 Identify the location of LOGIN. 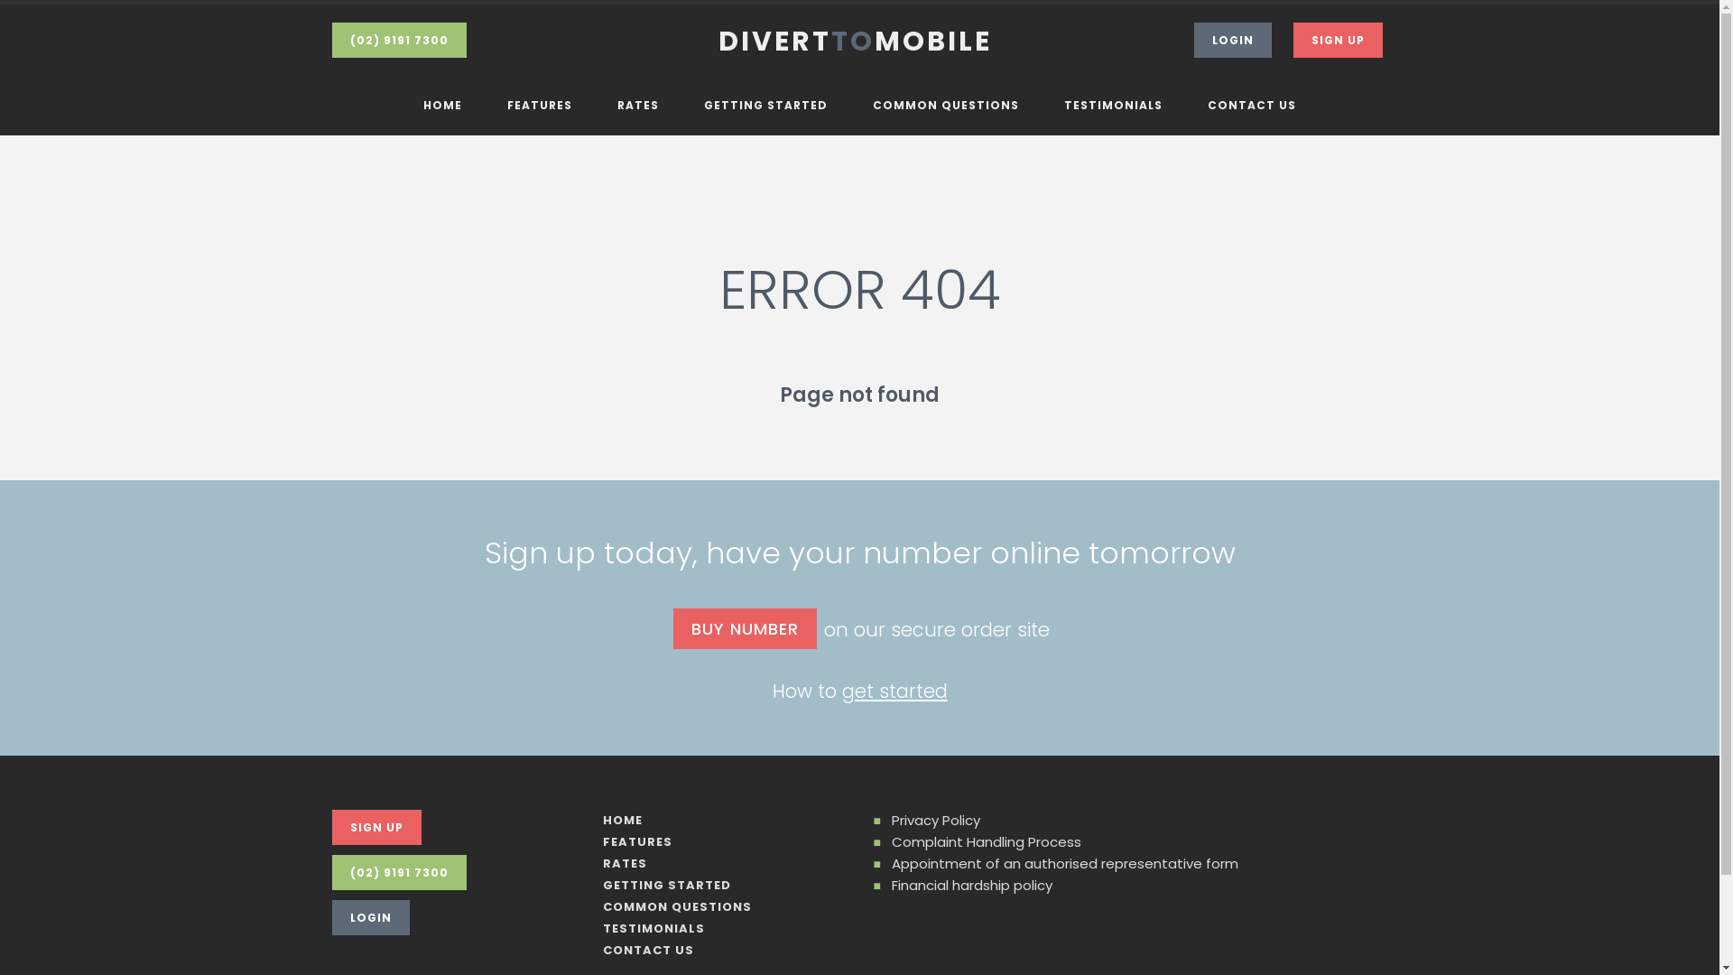
(371, 917).